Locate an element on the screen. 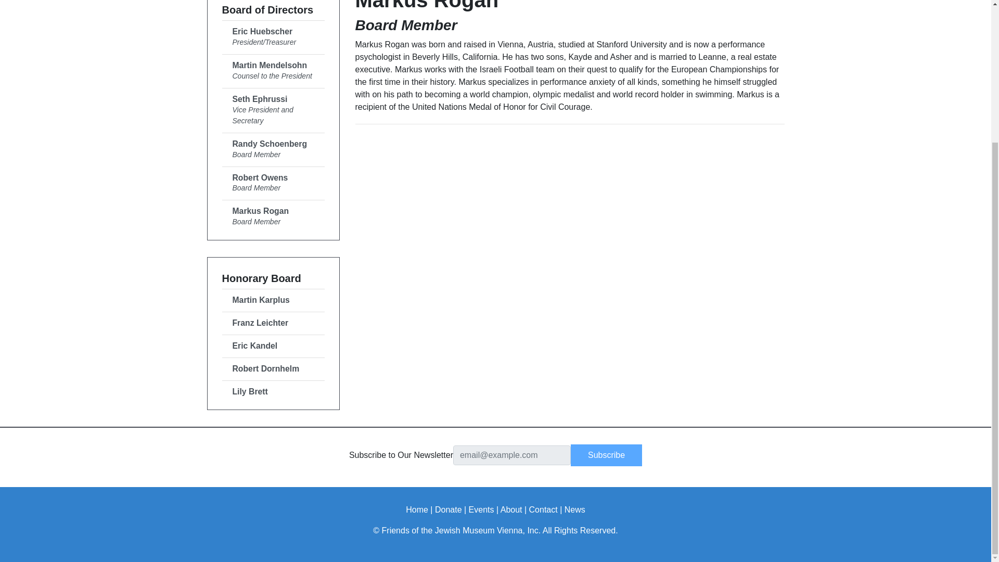  Events is located at coordinates (273, 216).